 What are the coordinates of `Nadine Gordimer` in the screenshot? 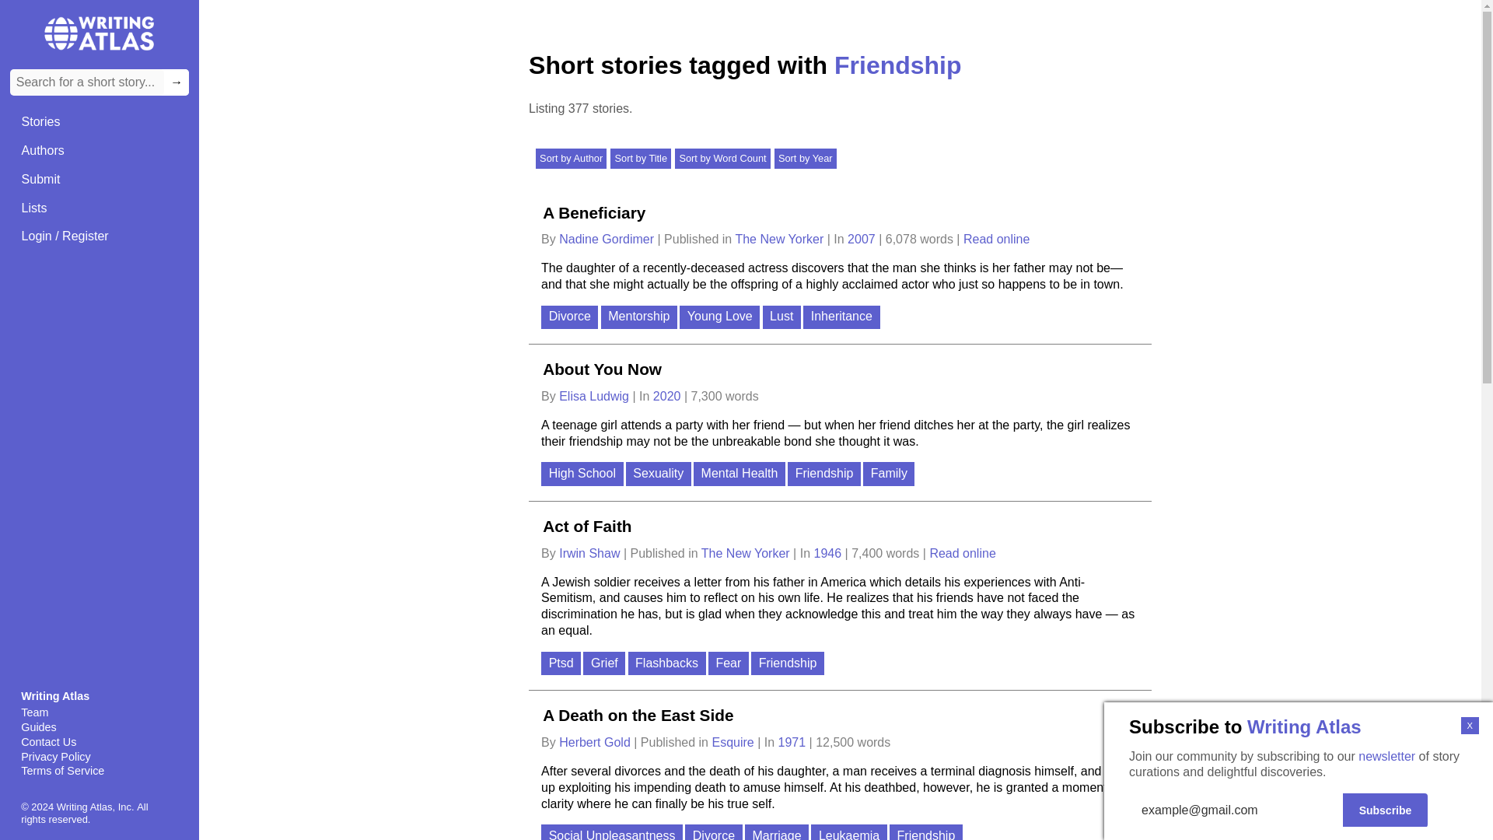 It's located at (607, 240).